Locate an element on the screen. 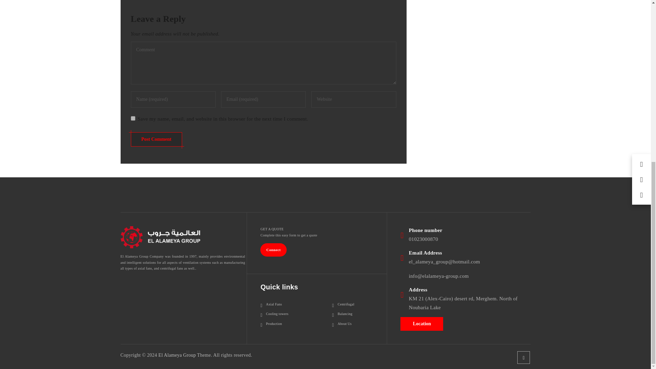 This screenshot has width=656, height=369. Centrifugal is located at coordinates (343, 304).